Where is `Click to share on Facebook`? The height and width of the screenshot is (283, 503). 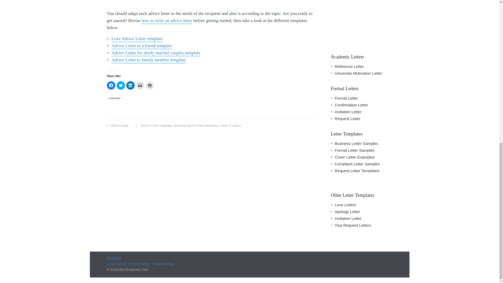 Click to share on Facebook is located at coordinates (111, 85).